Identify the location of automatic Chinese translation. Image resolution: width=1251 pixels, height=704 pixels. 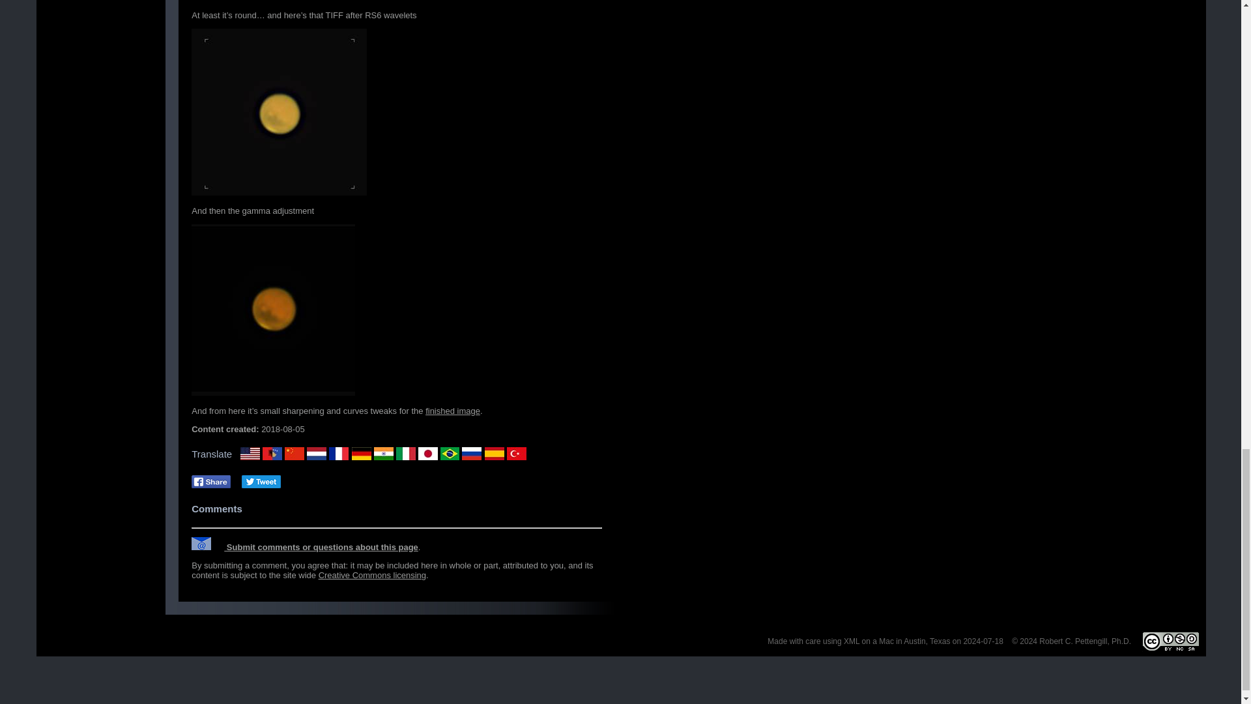
(295, 454).